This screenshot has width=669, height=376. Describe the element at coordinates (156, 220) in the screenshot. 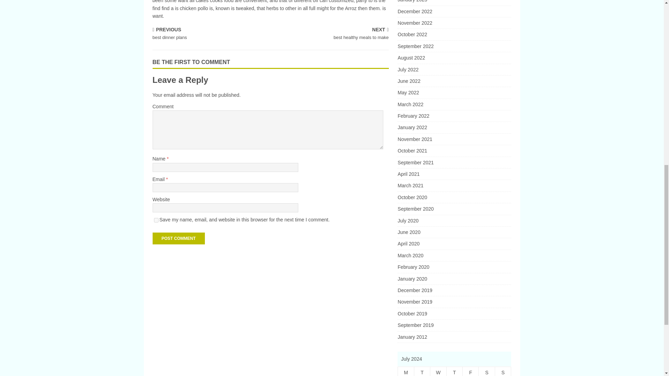

I see `yes` at that location.